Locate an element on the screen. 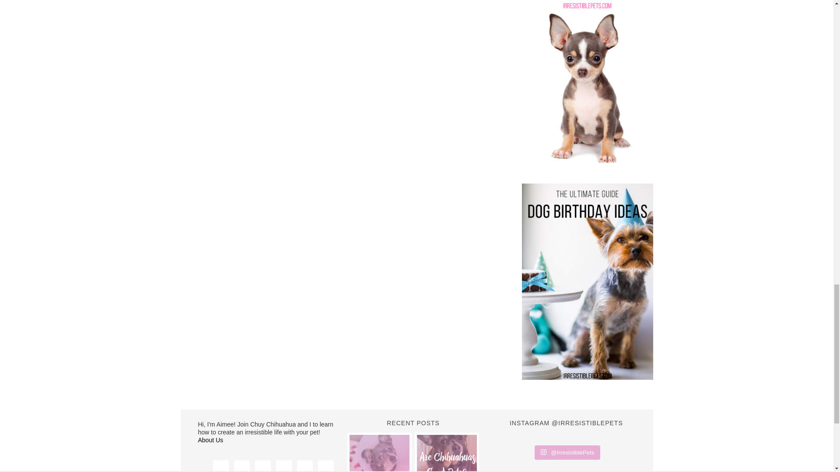 This screenshot has width=840, height=472. My Chihuahua Had a Splenectomy is located at coordinates (379, 453).